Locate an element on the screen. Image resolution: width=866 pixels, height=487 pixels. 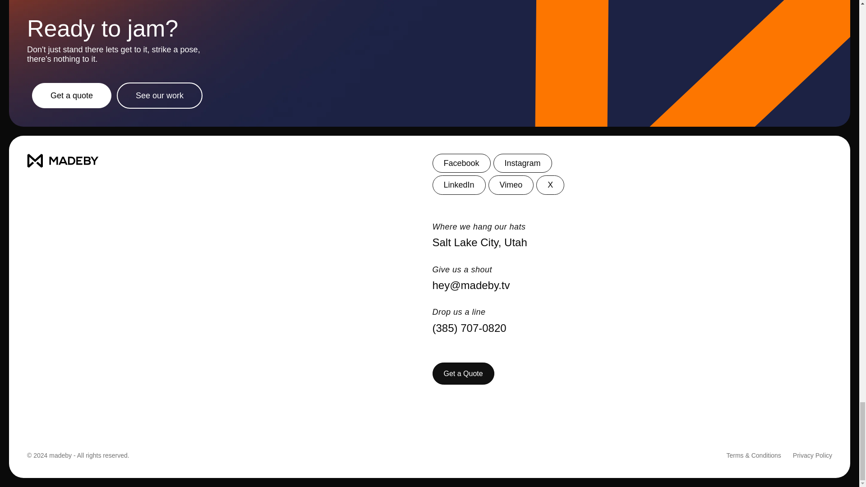
Get a quote is located at coordinates (72, 95).